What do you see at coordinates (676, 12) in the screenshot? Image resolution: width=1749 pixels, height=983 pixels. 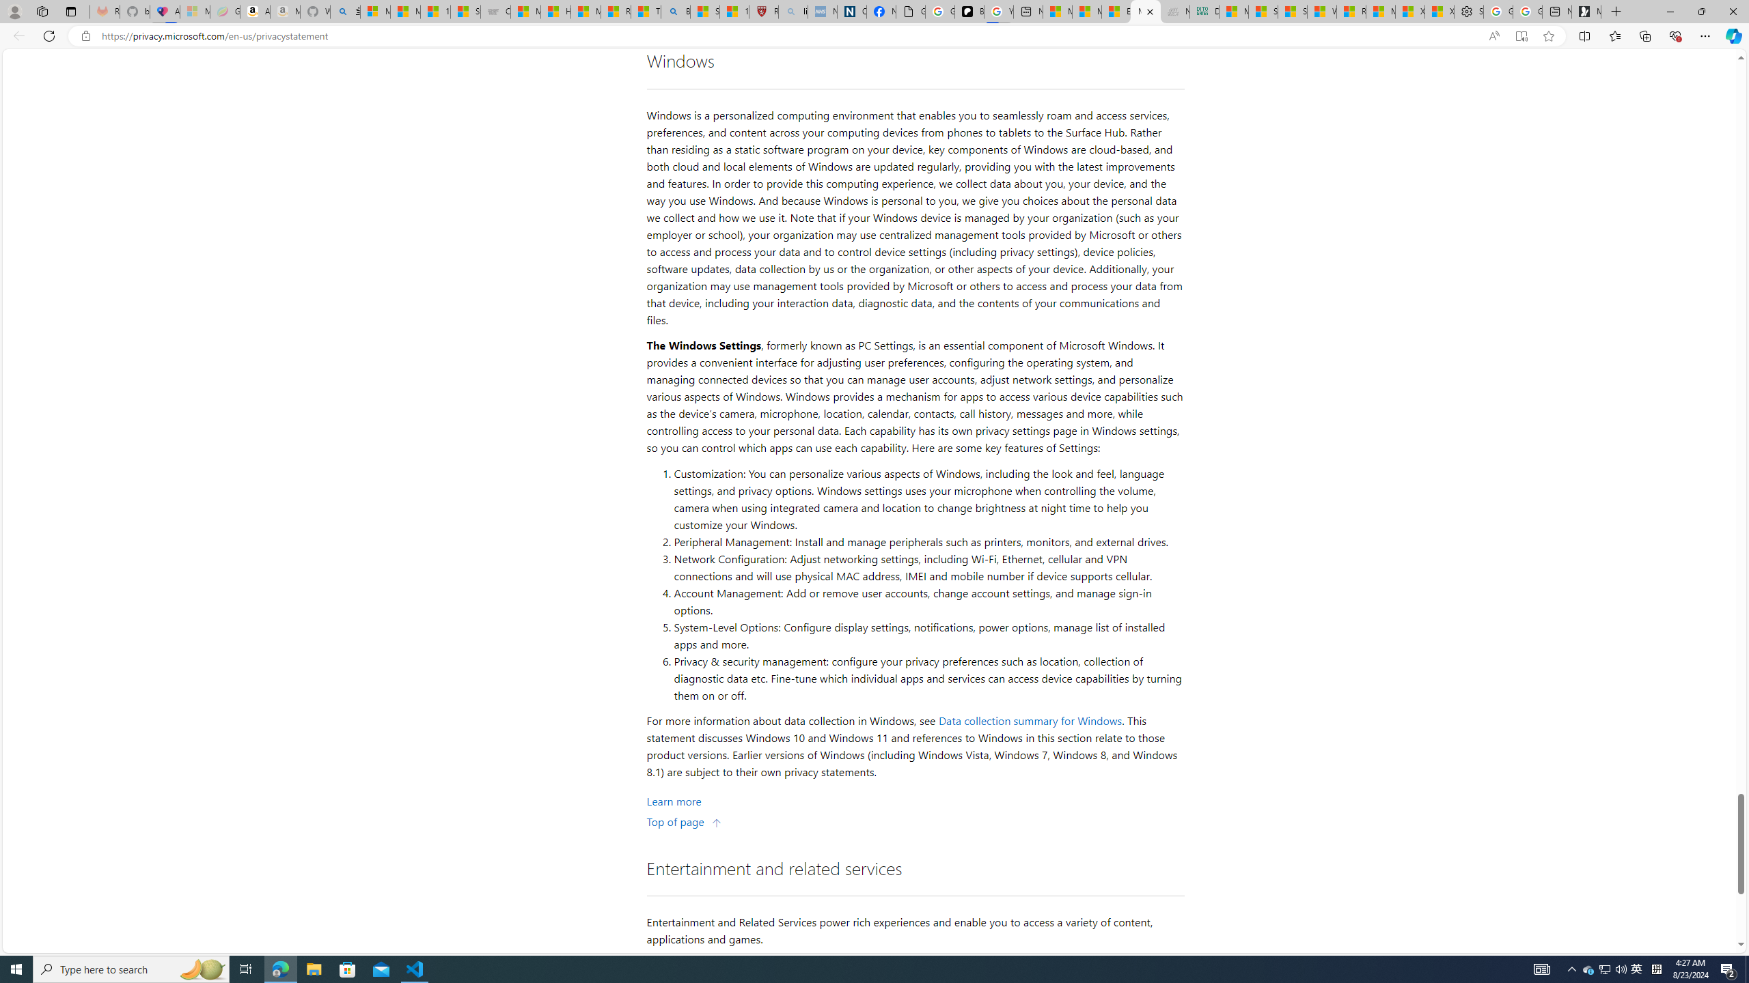 I see `Bing` at bounding box center [676, 12].